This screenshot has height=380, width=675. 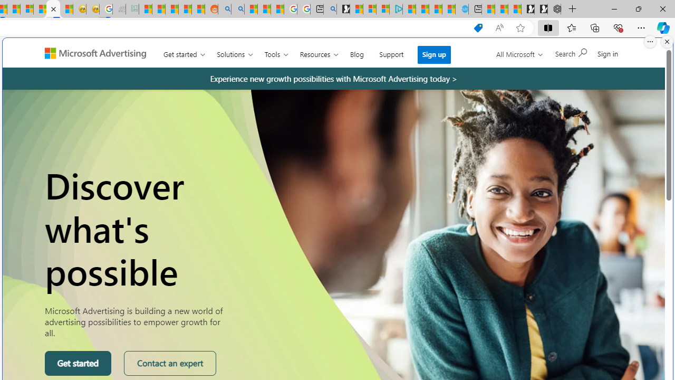 What do you see at coordinates (391, 52) in the screenshot?
I see `Support` at bounding box center [391, 52].